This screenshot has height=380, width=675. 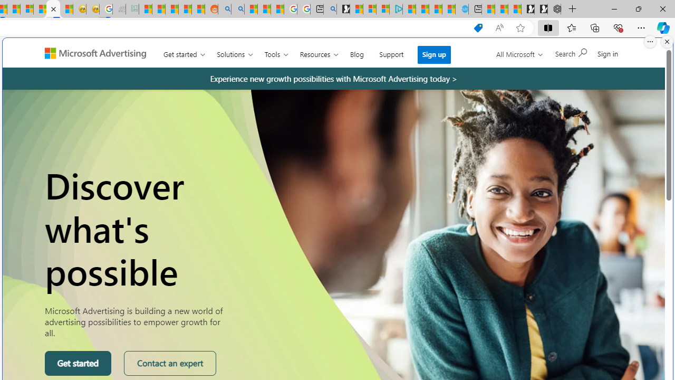 What do you see at coordinates (391, 52) in the screenshot?
I see `Support` at bounding box center [391, 52].